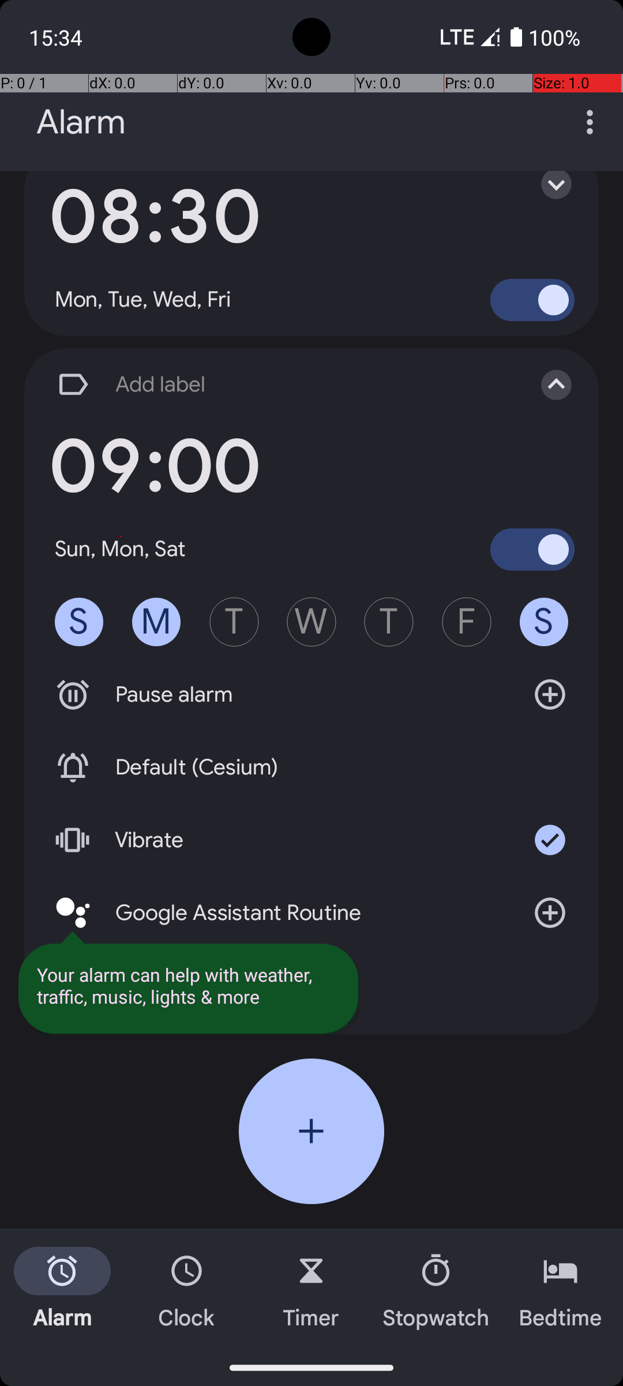 This screenshot has height=1386, width=623. What do you see at coordinates (188, 985) in the screenshot?
I see `Your alarm can help with weather, traffic, music, lights & more` at bounding box center [188, 985].